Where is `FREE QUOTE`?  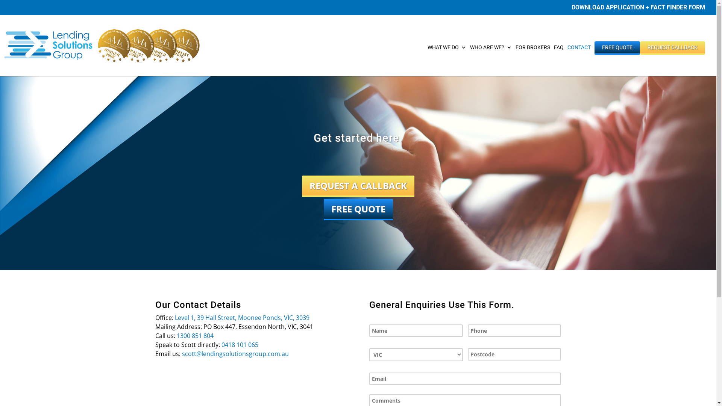 FREE QUOTE is located at coordinates (358, 210).